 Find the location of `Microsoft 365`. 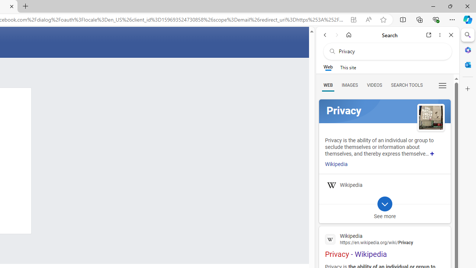

Microsoft 365 is located at coordinates (468, 50).